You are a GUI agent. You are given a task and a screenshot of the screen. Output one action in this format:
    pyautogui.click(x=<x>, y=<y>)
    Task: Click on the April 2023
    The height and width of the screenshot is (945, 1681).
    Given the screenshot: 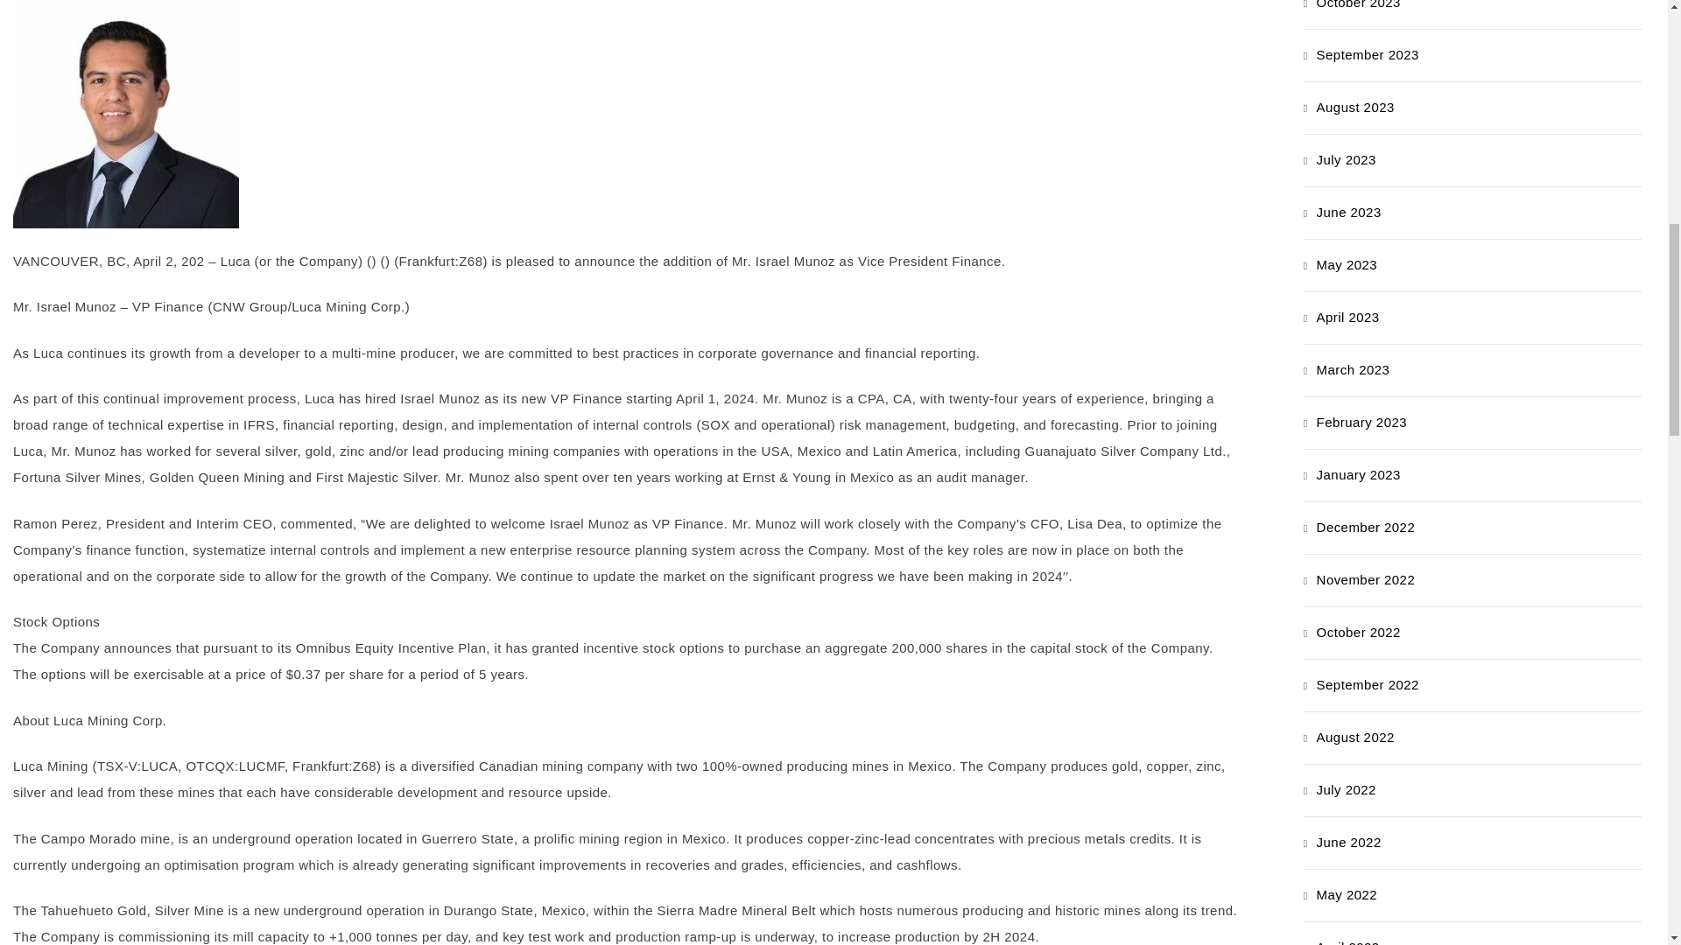 What is the action you would take?
    pyautogui.click(x=1348, y=317)
    